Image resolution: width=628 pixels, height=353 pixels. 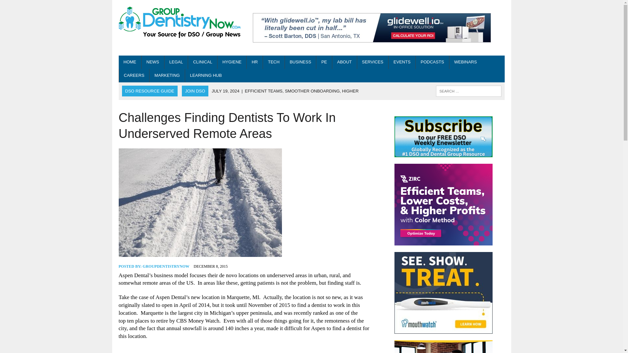 What do you see at coordinates (232, 62) in the screenshot?
I see `HYGIENE` at bounding box center [232, 62].